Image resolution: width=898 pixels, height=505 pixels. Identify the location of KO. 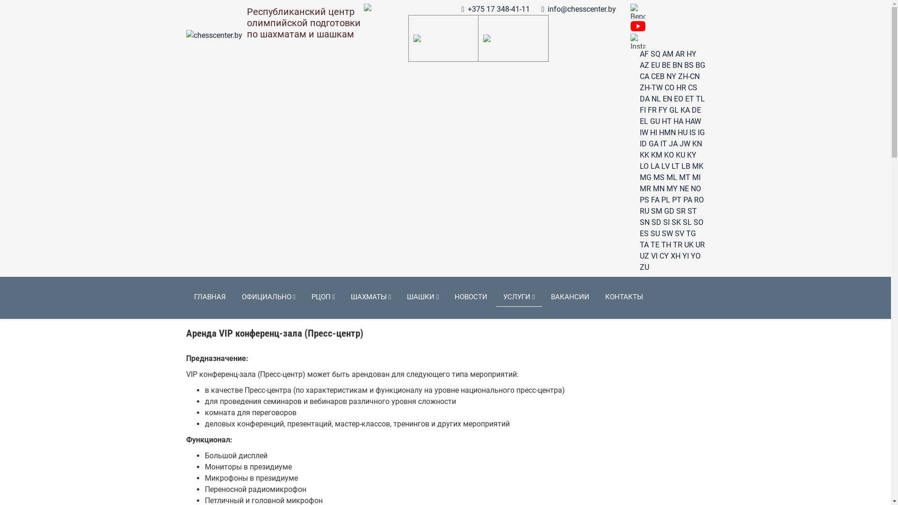
(669, 155).